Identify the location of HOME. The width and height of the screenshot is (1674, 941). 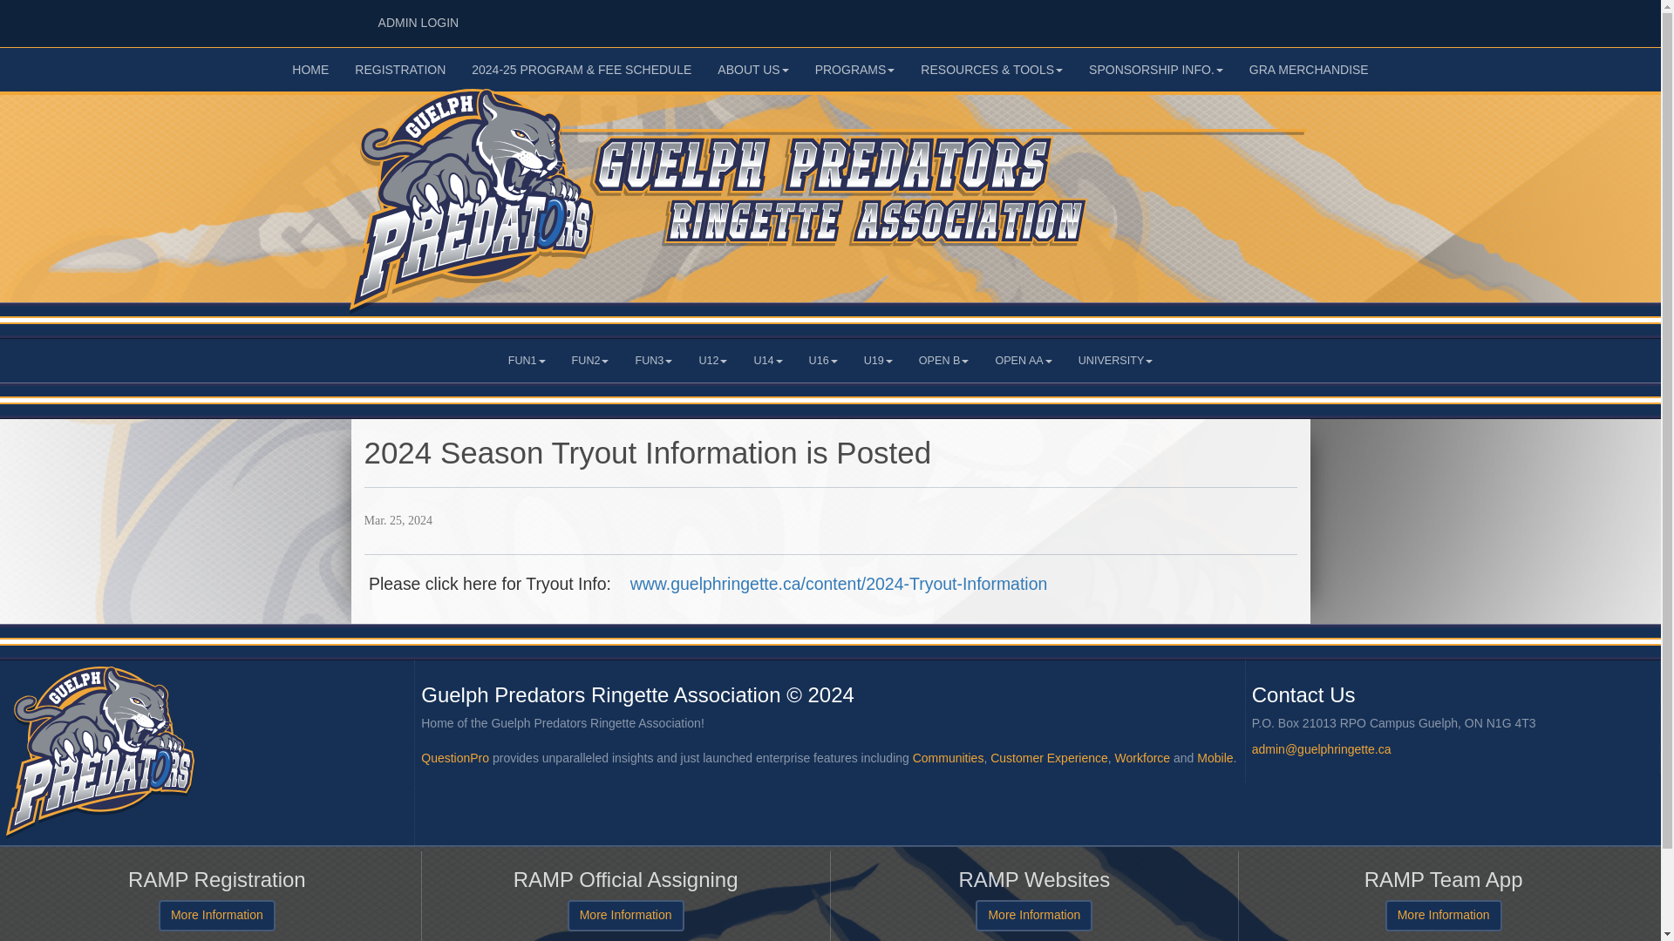
(1247, 17).